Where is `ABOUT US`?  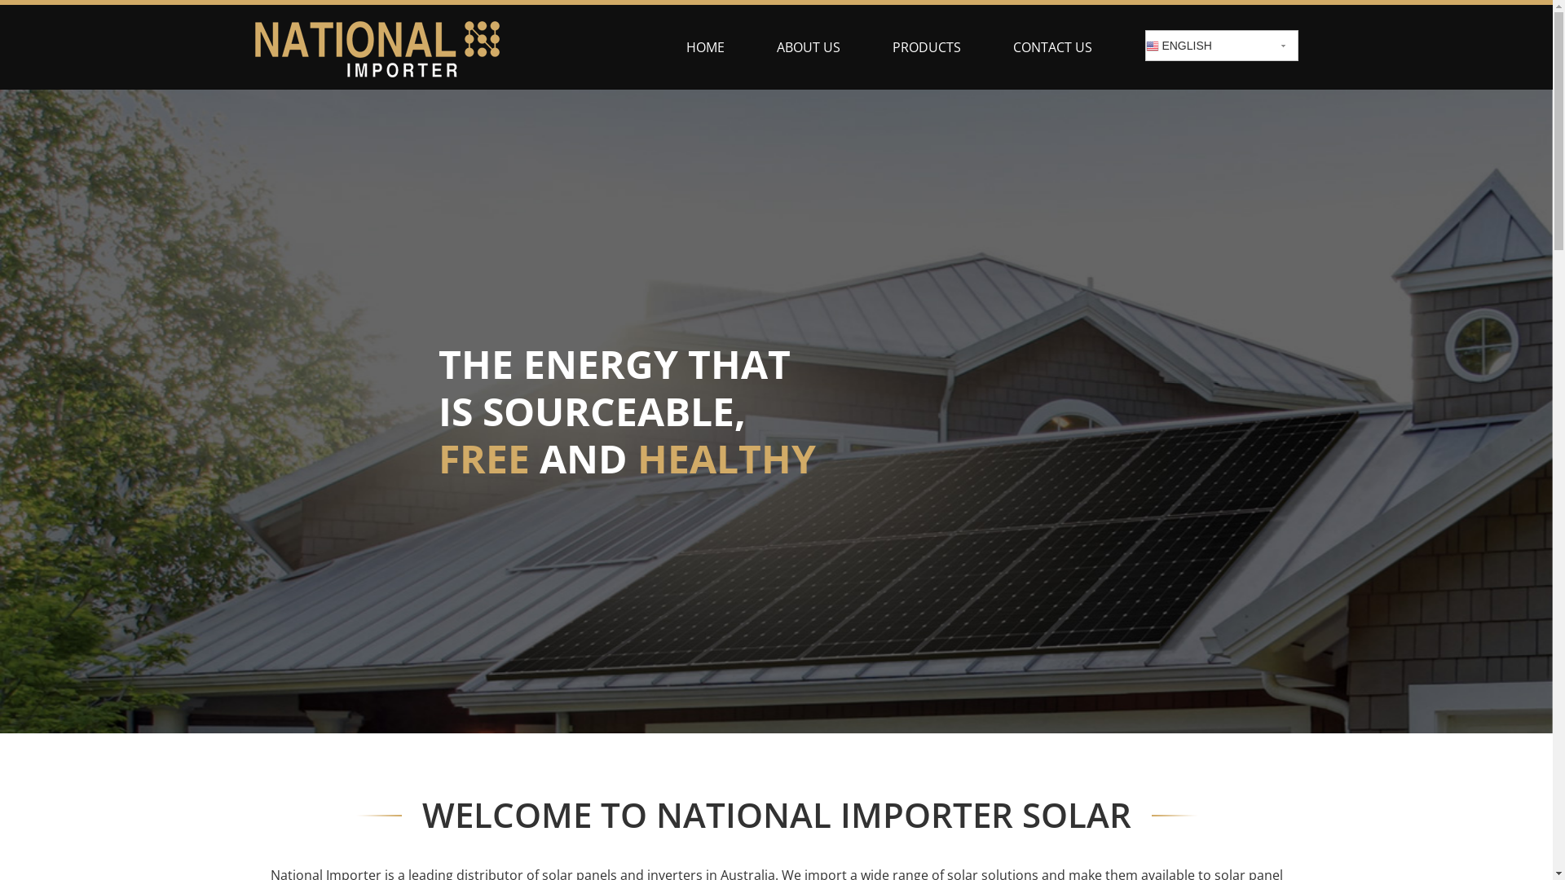 ABOUT US is located at coordinates (808, 46).